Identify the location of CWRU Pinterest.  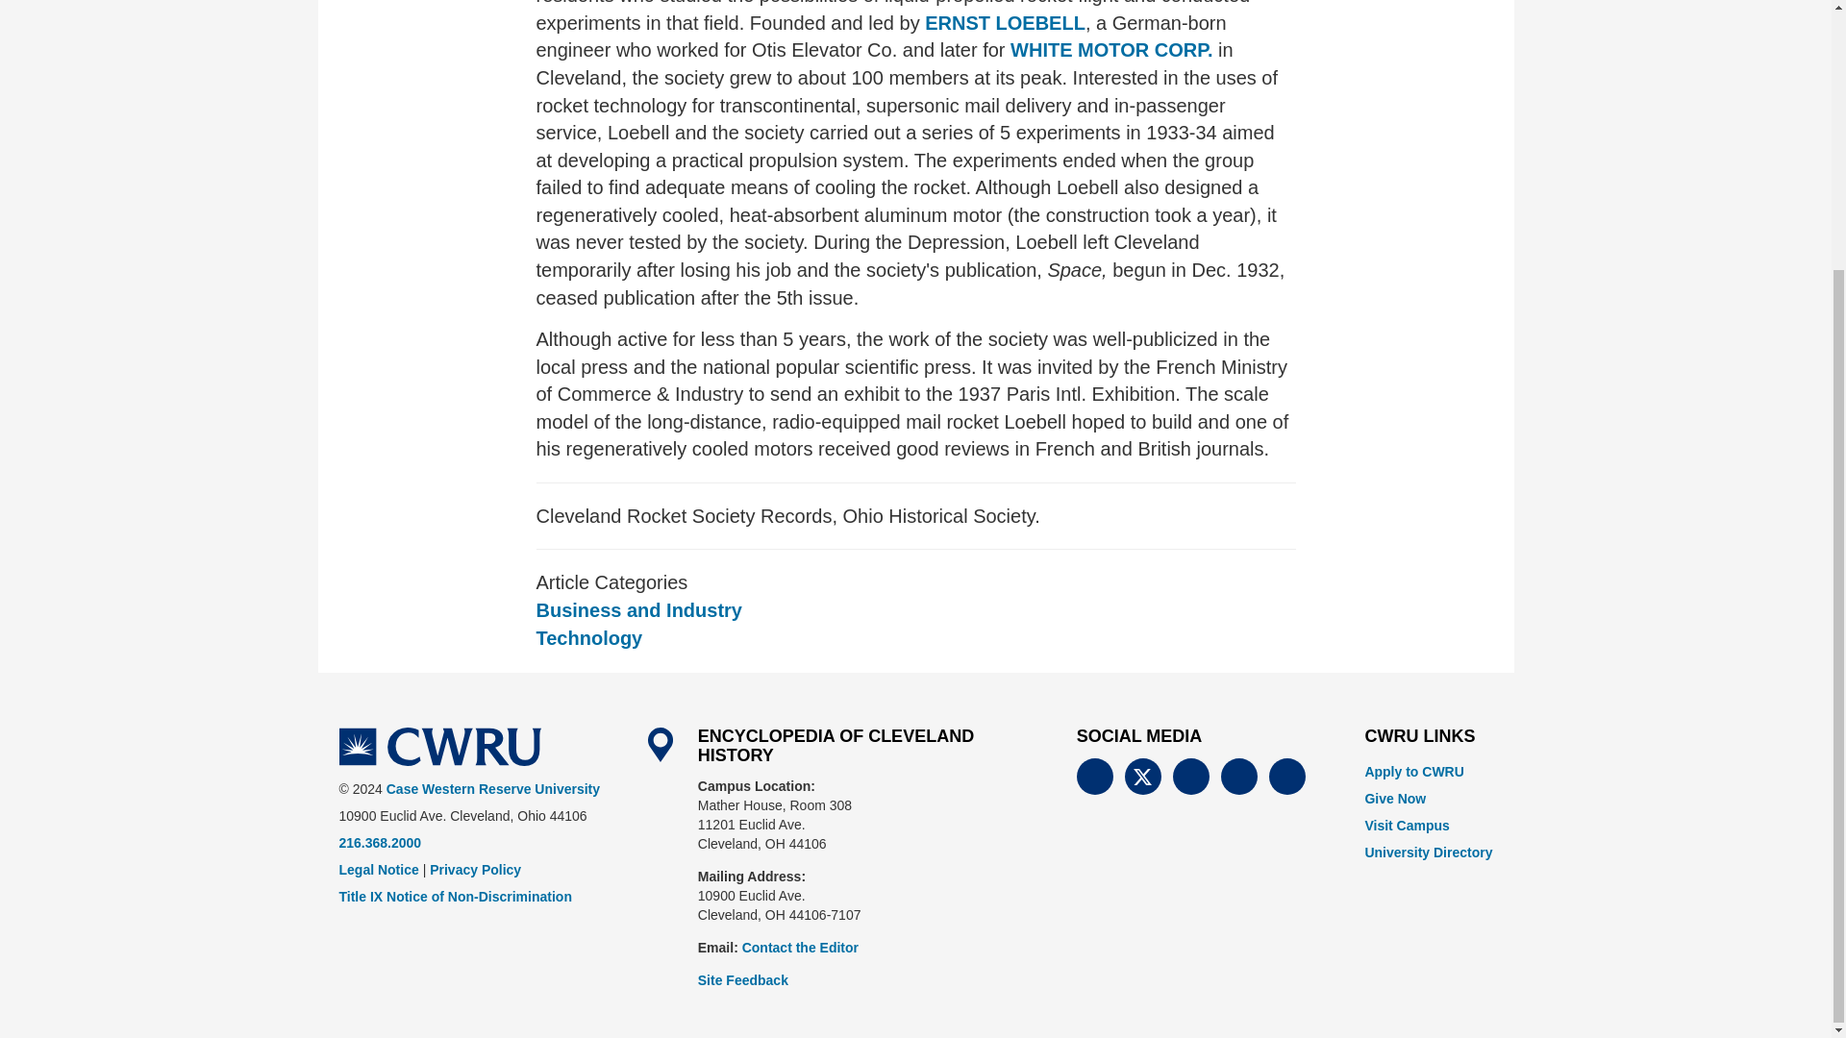
(1286, 777).